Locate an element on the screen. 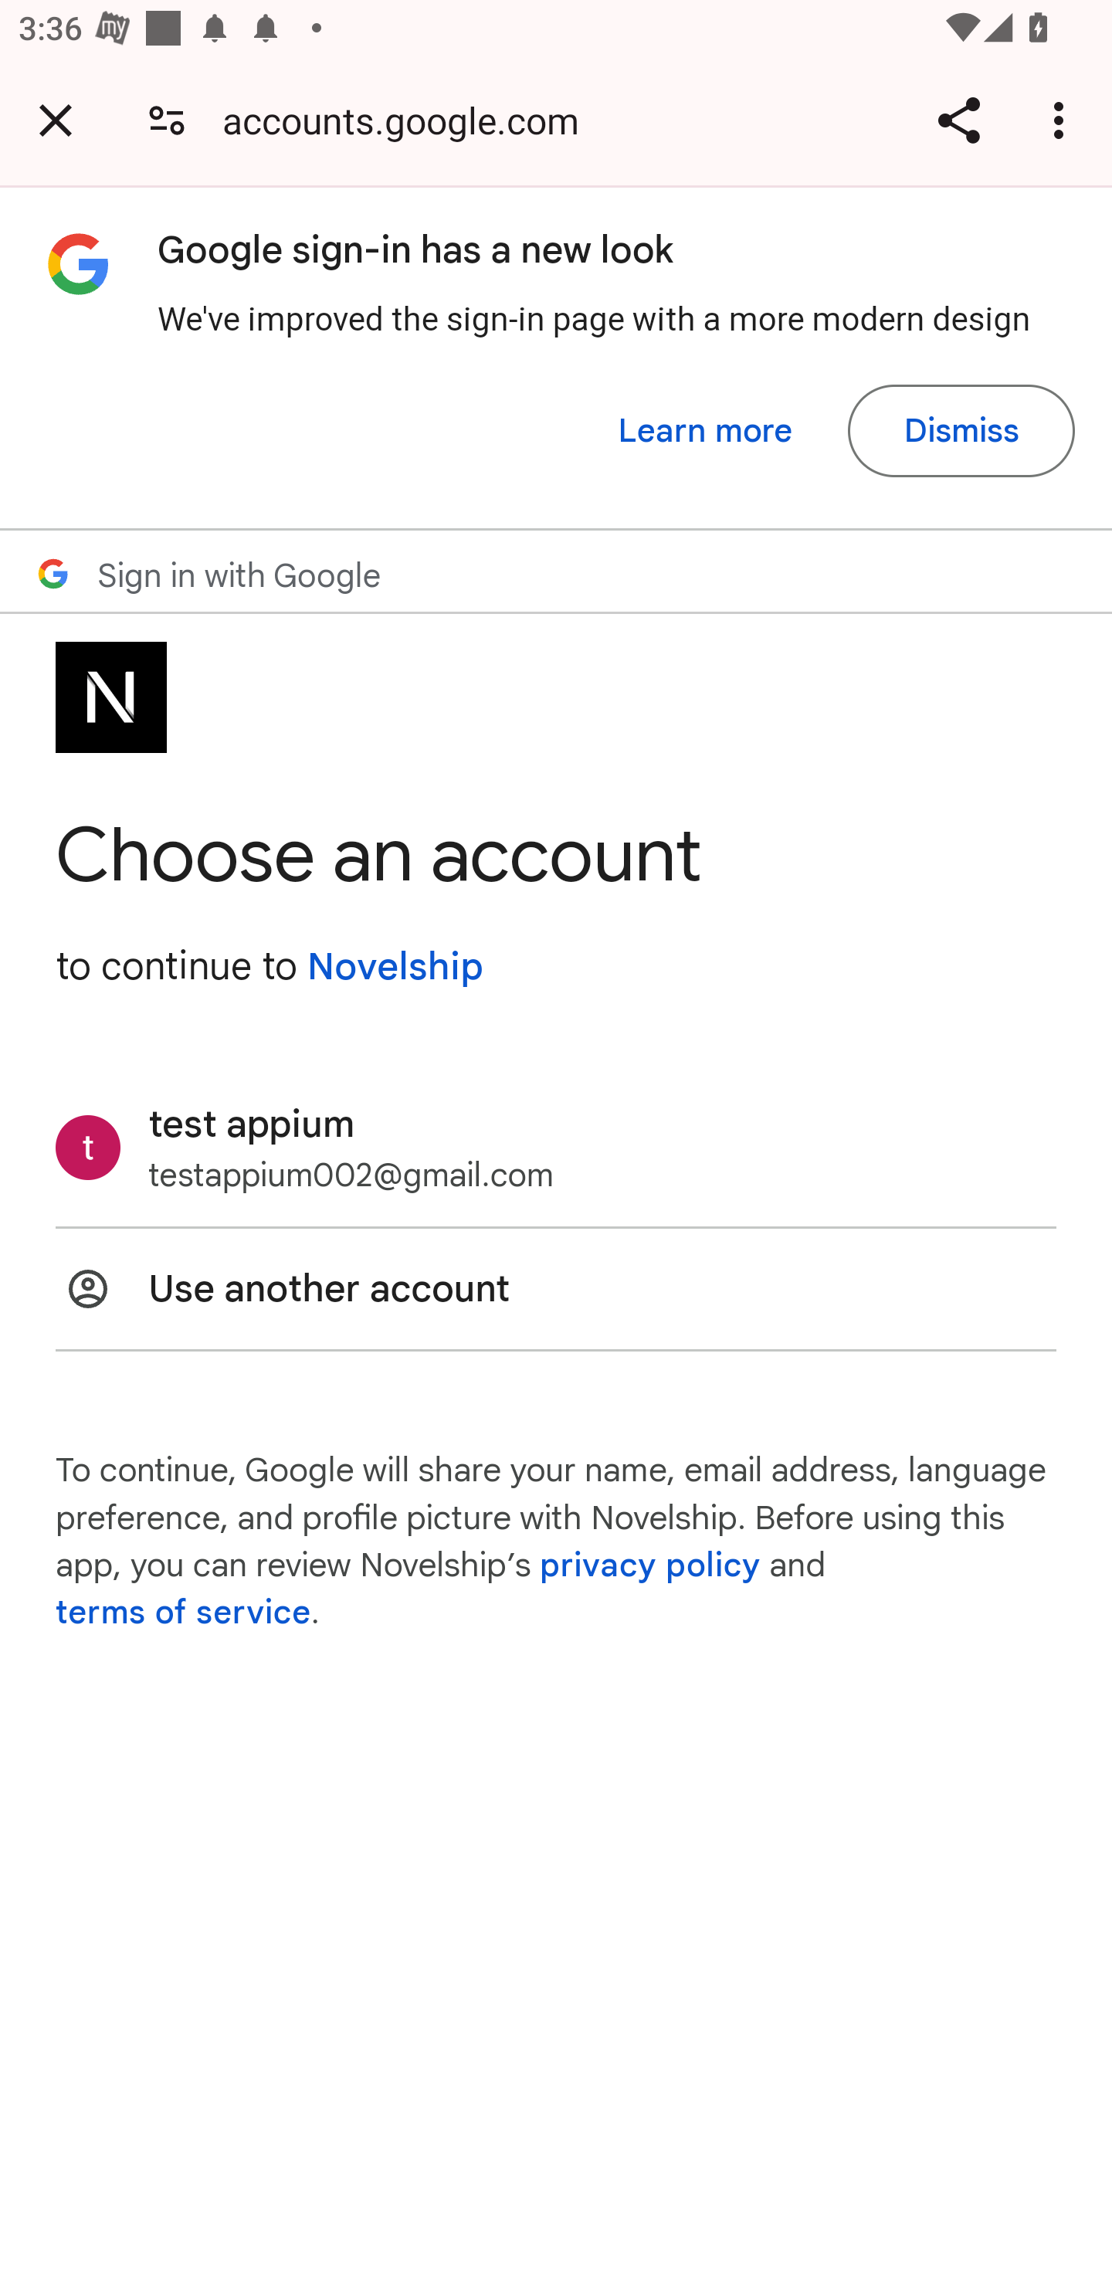 Image resolution: width=1112 pixels, height=2286 pixels. Share is located at coordinates (958, 120).